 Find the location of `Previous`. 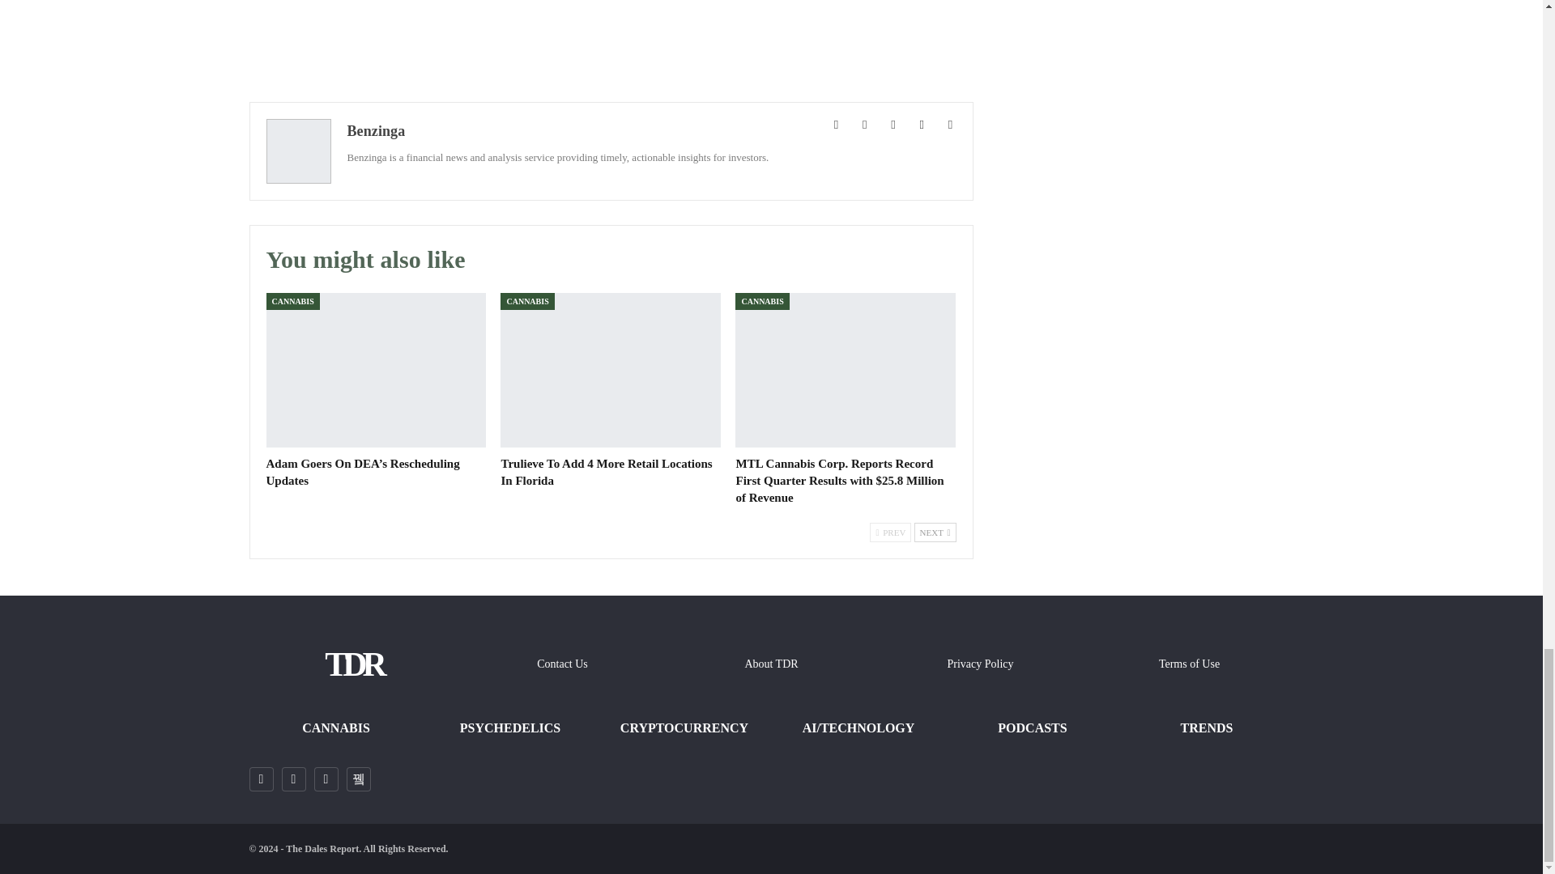

Previous is located at coordinates (890, 532).